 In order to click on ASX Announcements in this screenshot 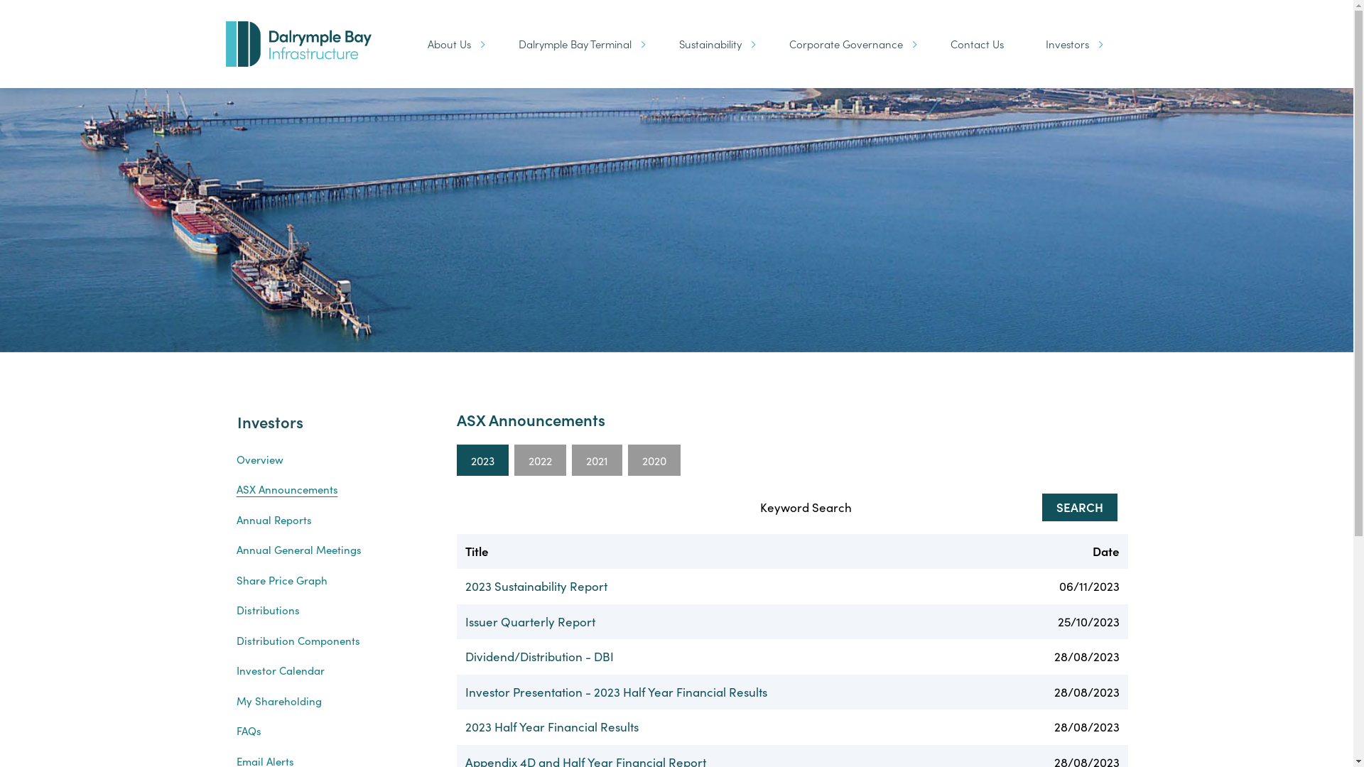, I will do `click(331, 490)`.